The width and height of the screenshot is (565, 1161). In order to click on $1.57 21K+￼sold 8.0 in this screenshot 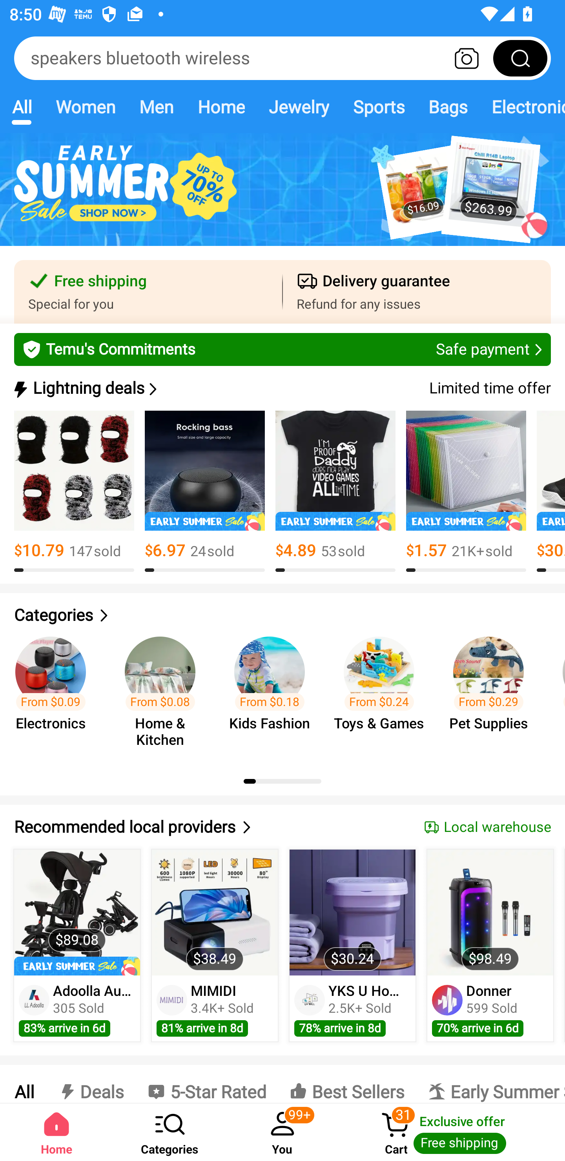, I will do `click(466, 491)`.